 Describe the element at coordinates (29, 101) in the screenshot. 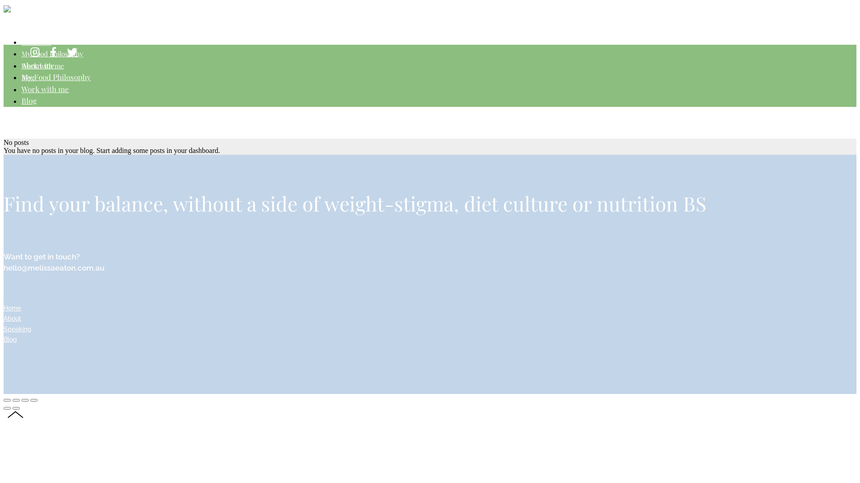

I see `Blog` at that location.